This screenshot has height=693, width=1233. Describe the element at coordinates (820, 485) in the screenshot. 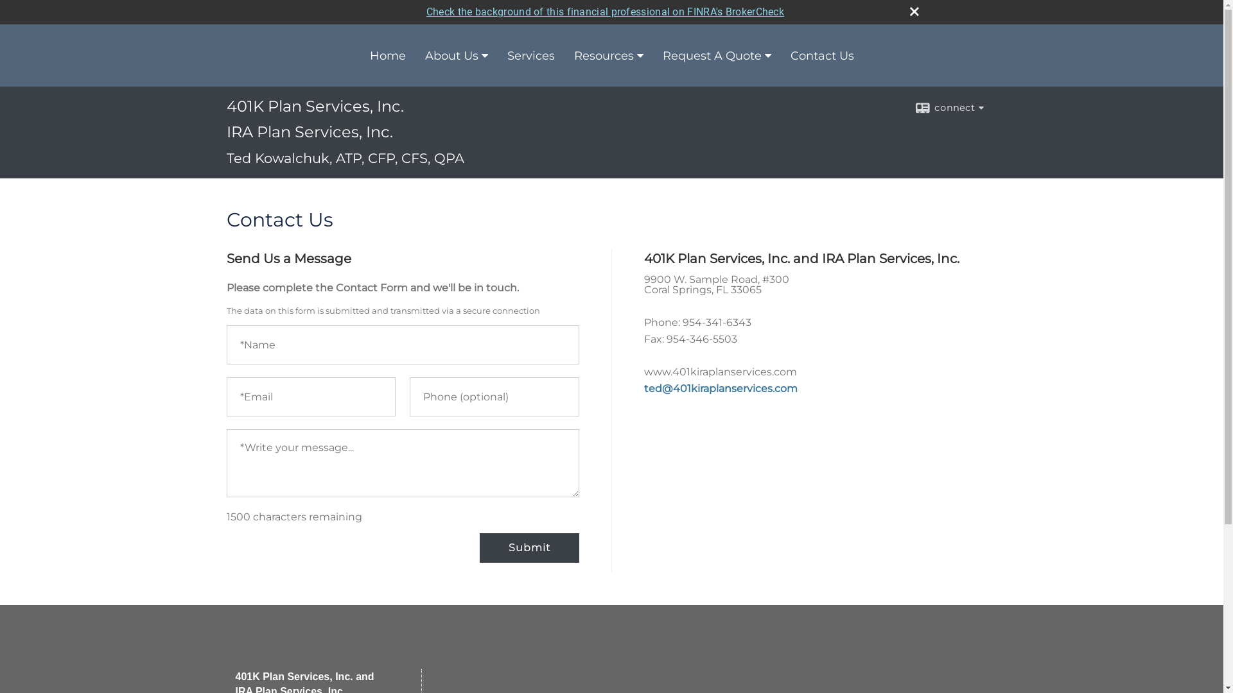

I see `Location Map` at that location.